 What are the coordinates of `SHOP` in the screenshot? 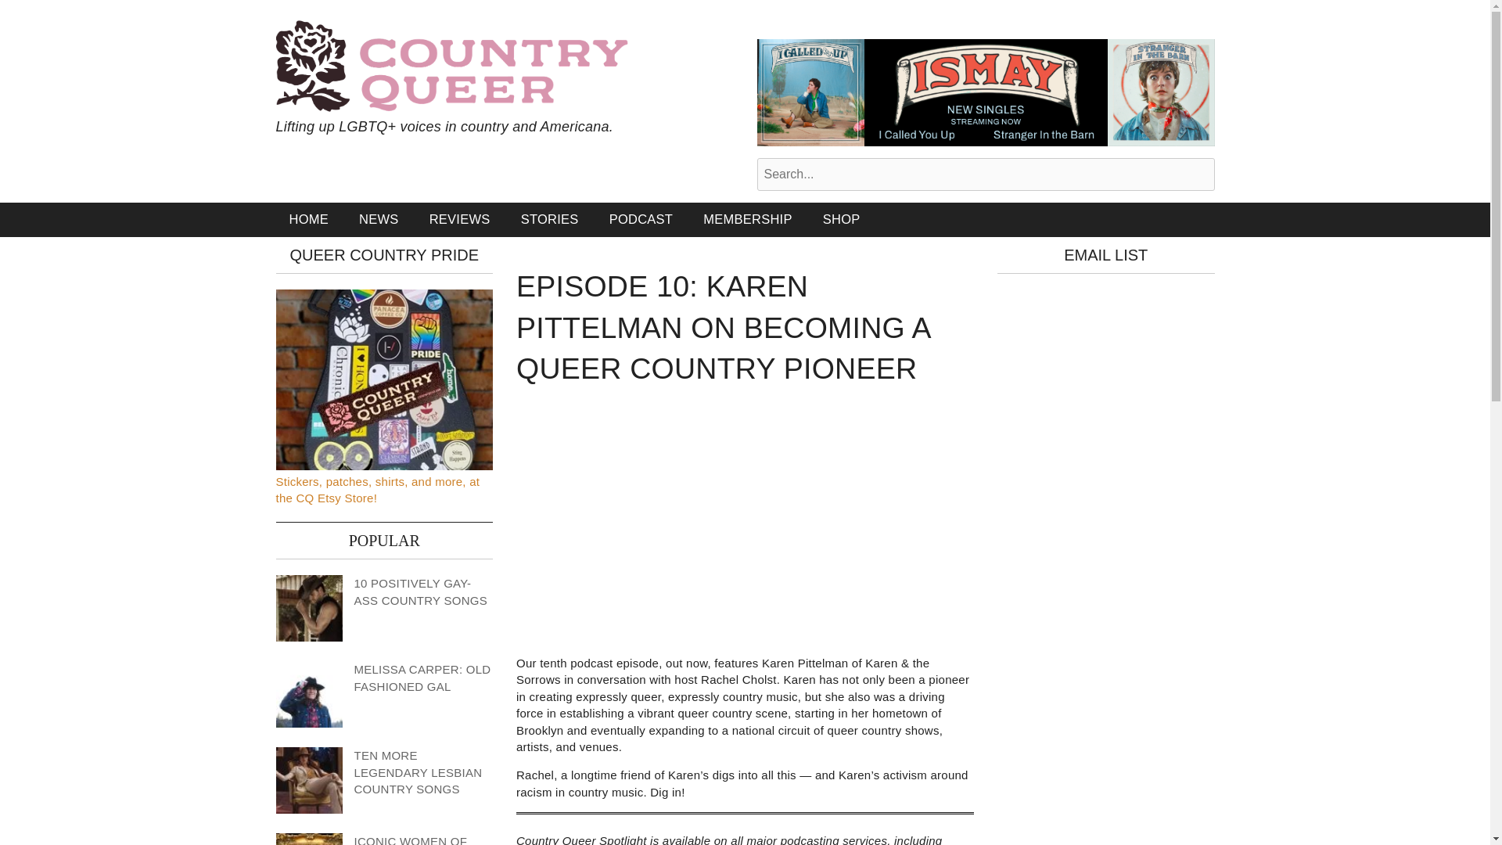 It's located at (842, 218).